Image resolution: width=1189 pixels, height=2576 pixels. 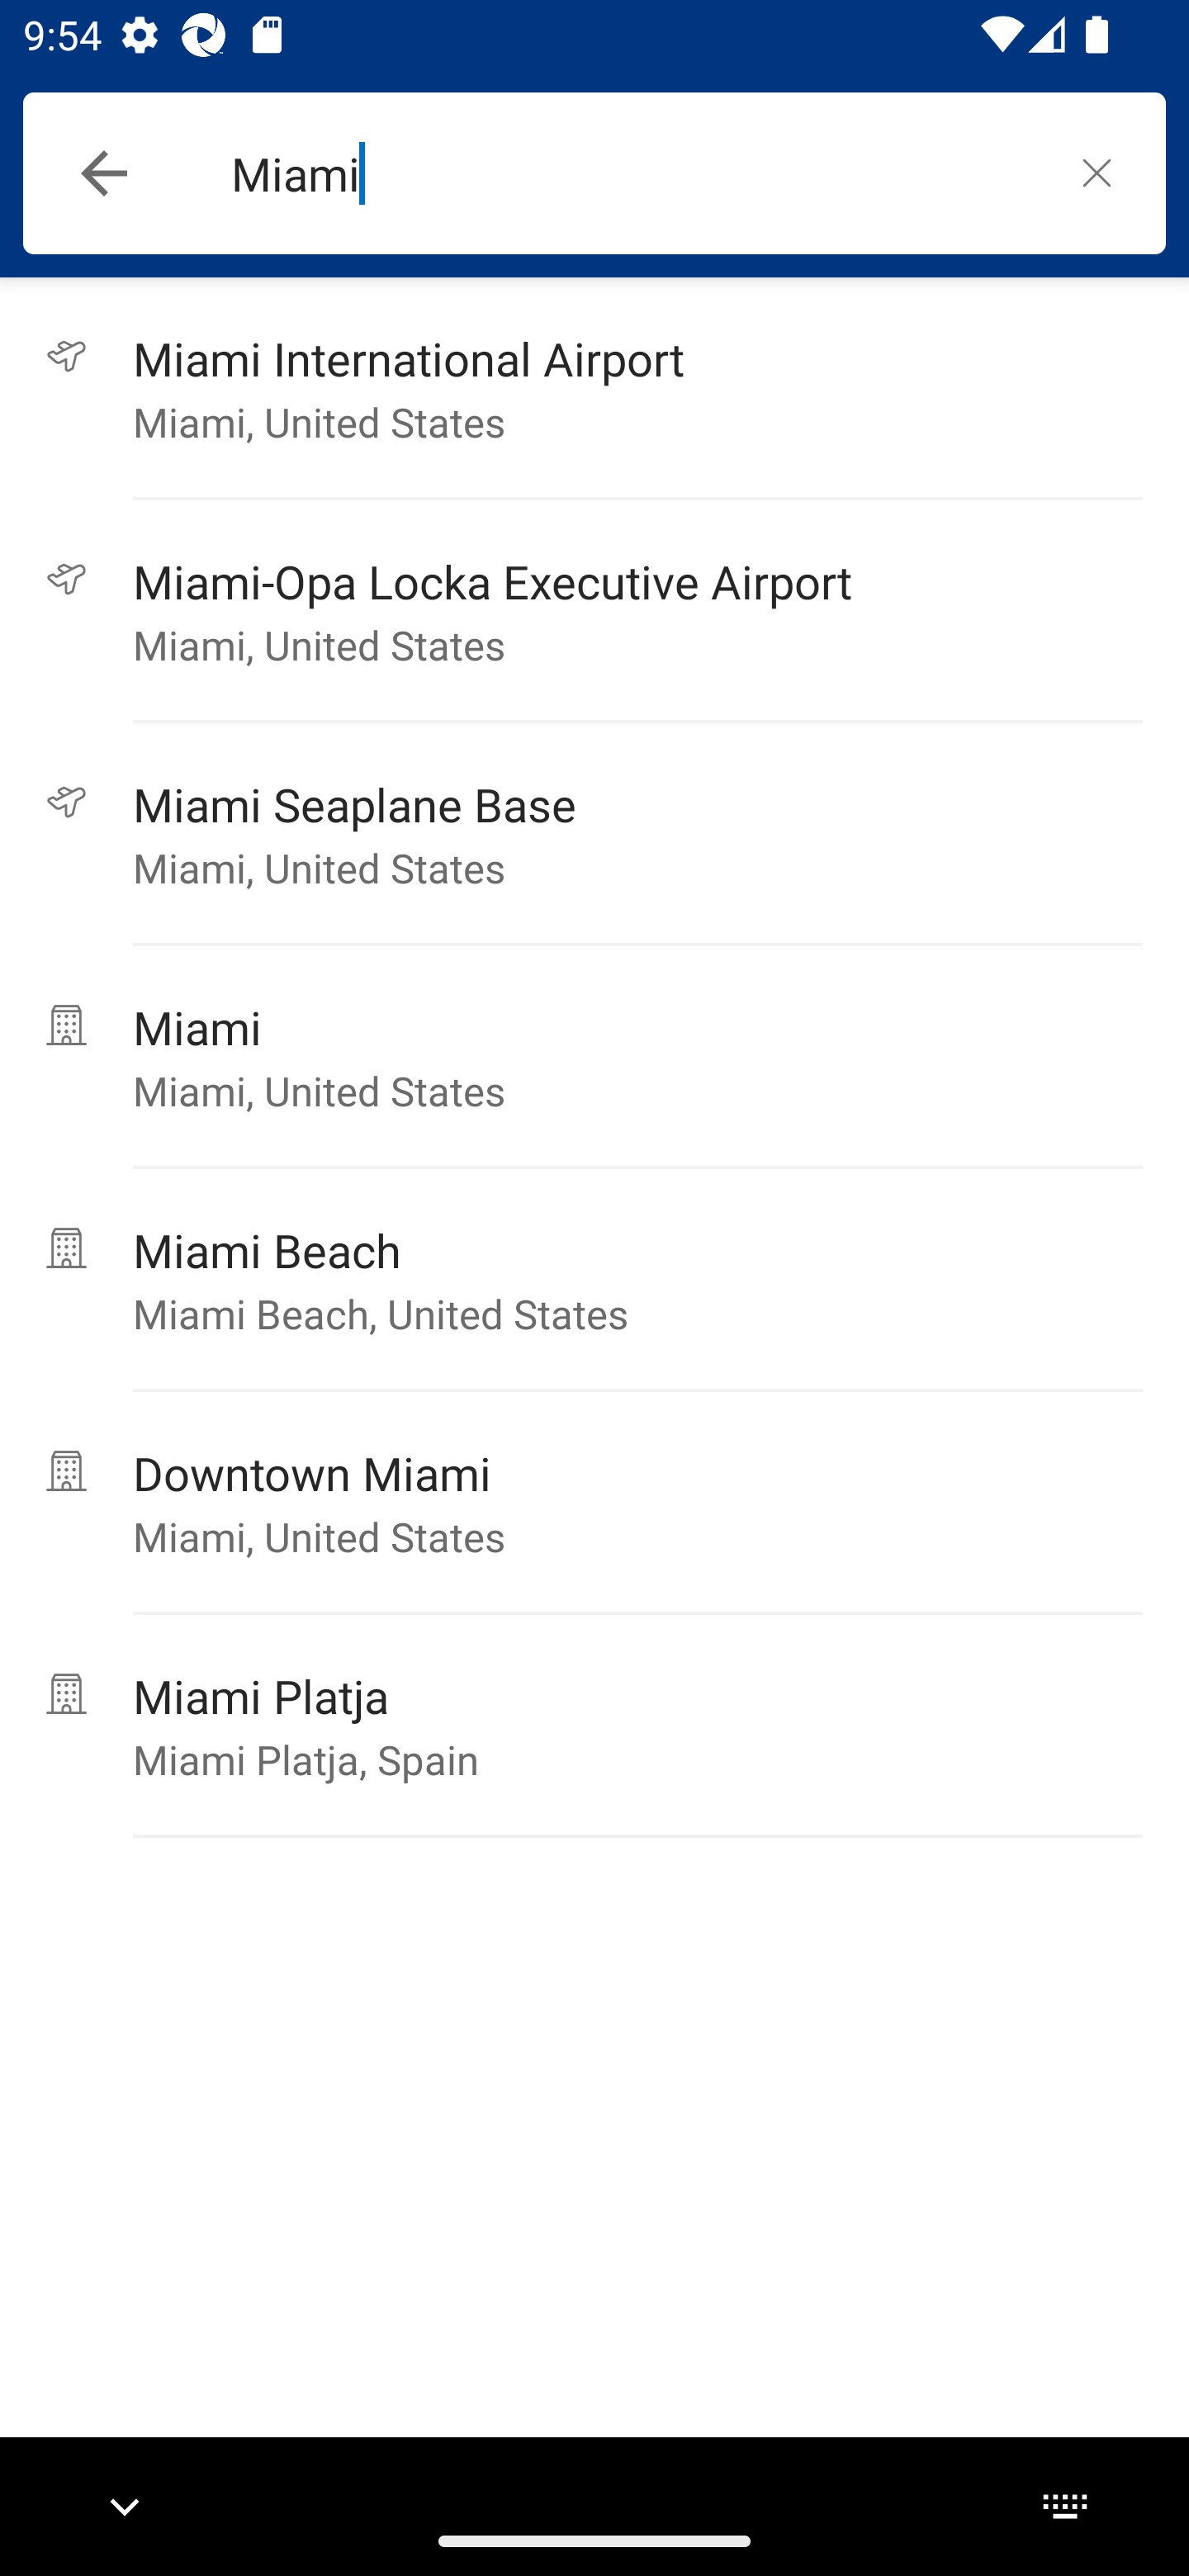 What do you see at coordinates (594, 1503) in the screenshot?
I see `넭 Downtown Miami Miami, United States` at bounding box center [594, 1503].